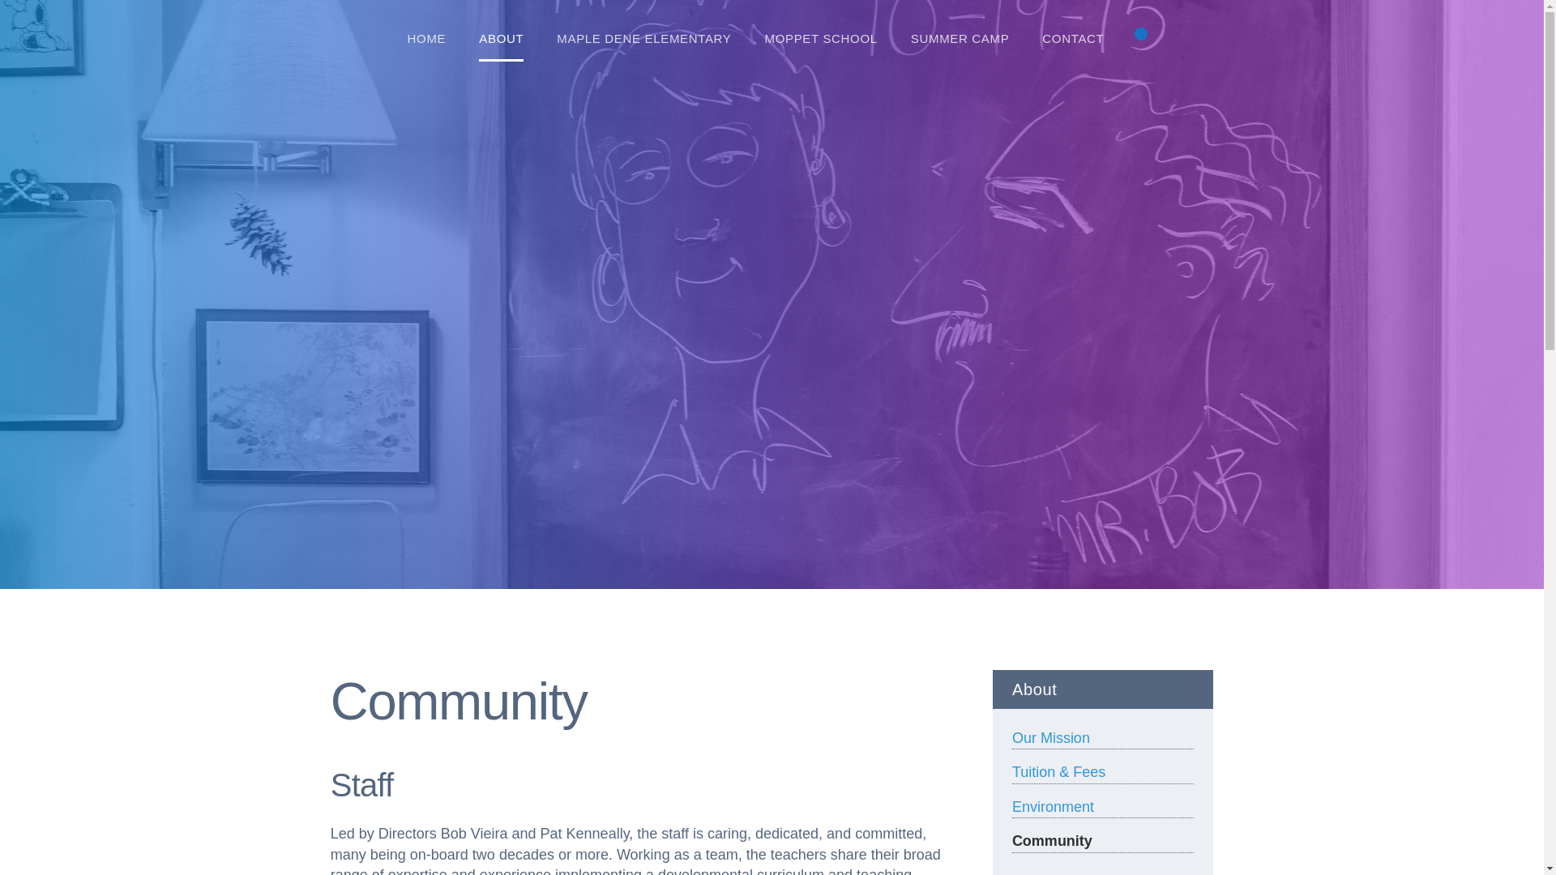  Describe the element at coordinates (1102, 689) in the screenshot. I see `About` at that location.